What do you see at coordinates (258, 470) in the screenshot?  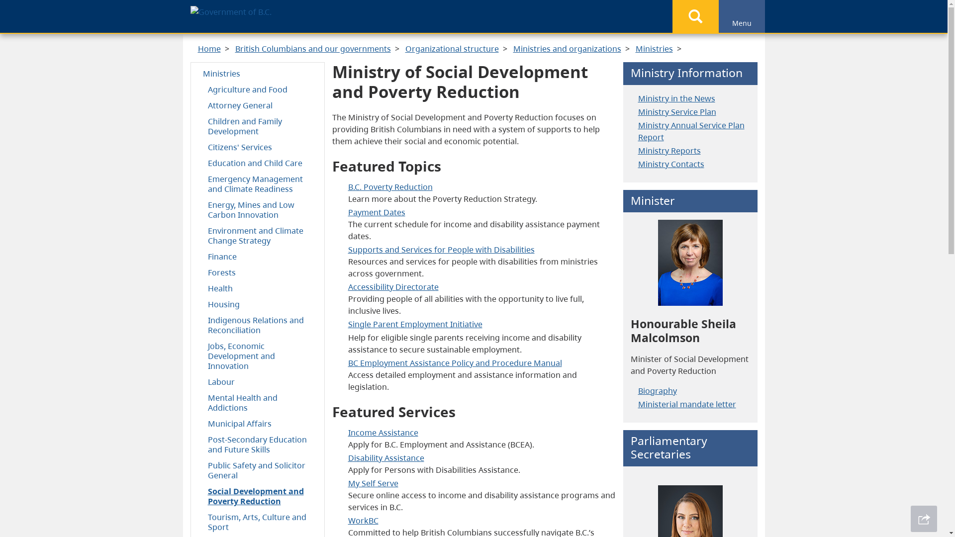 I see `Public Safety and Solicitor General` at bounding box center [258, 470].